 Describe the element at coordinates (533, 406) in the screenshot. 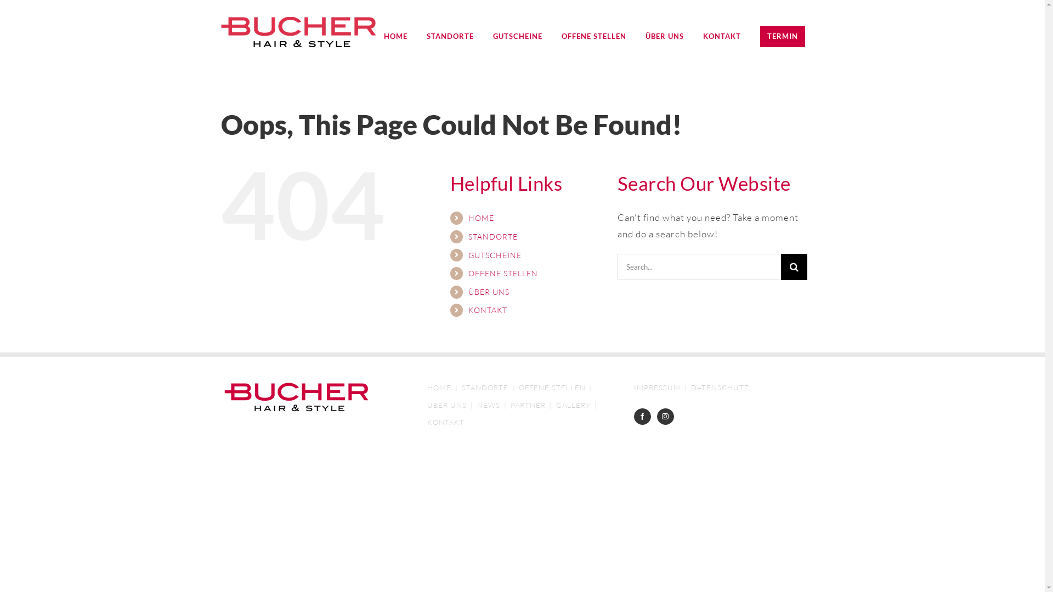

I see `PARTNER` at that location.